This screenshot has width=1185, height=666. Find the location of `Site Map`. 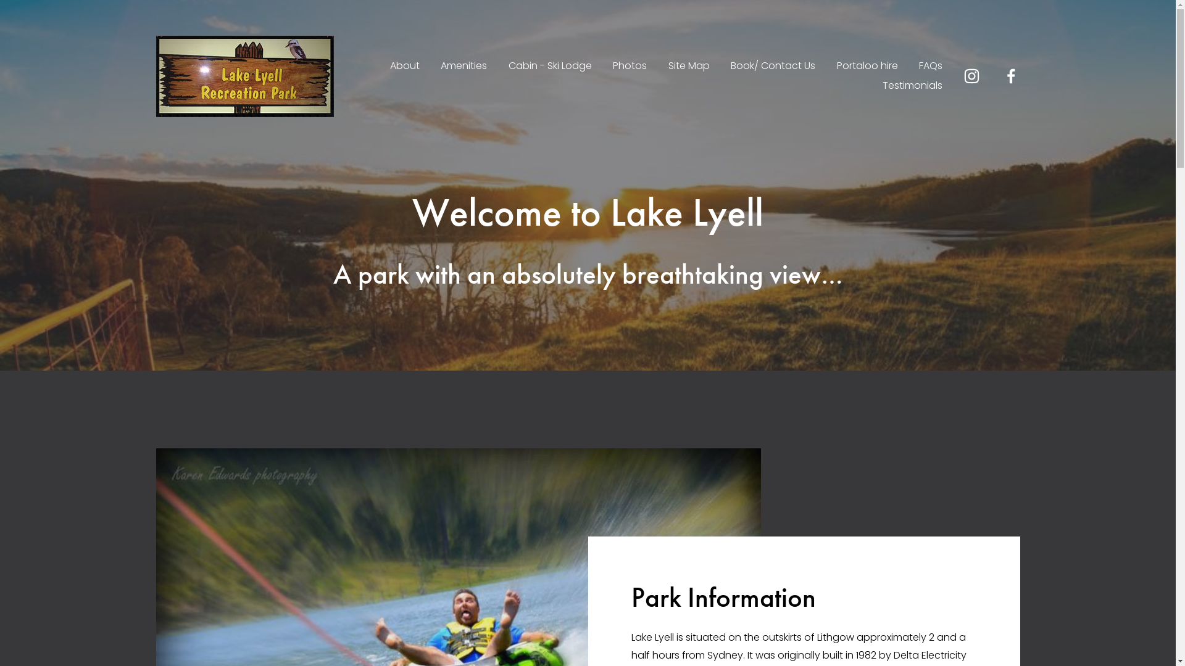

Site Map is located at coordinates (689, 67).